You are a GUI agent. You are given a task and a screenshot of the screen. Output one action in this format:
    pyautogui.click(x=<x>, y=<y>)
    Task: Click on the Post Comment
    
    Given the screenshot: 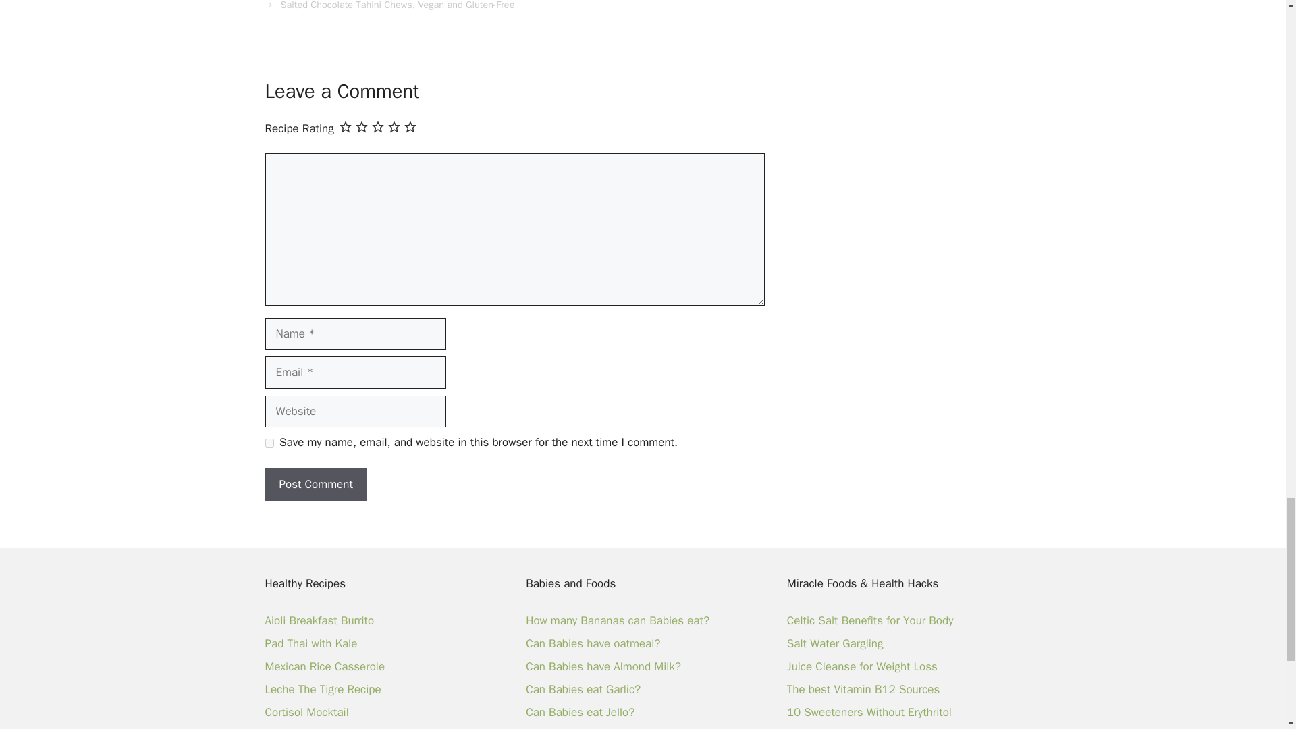 What is the action you would take?
    pyautogui.click(x=315, y=485)
    